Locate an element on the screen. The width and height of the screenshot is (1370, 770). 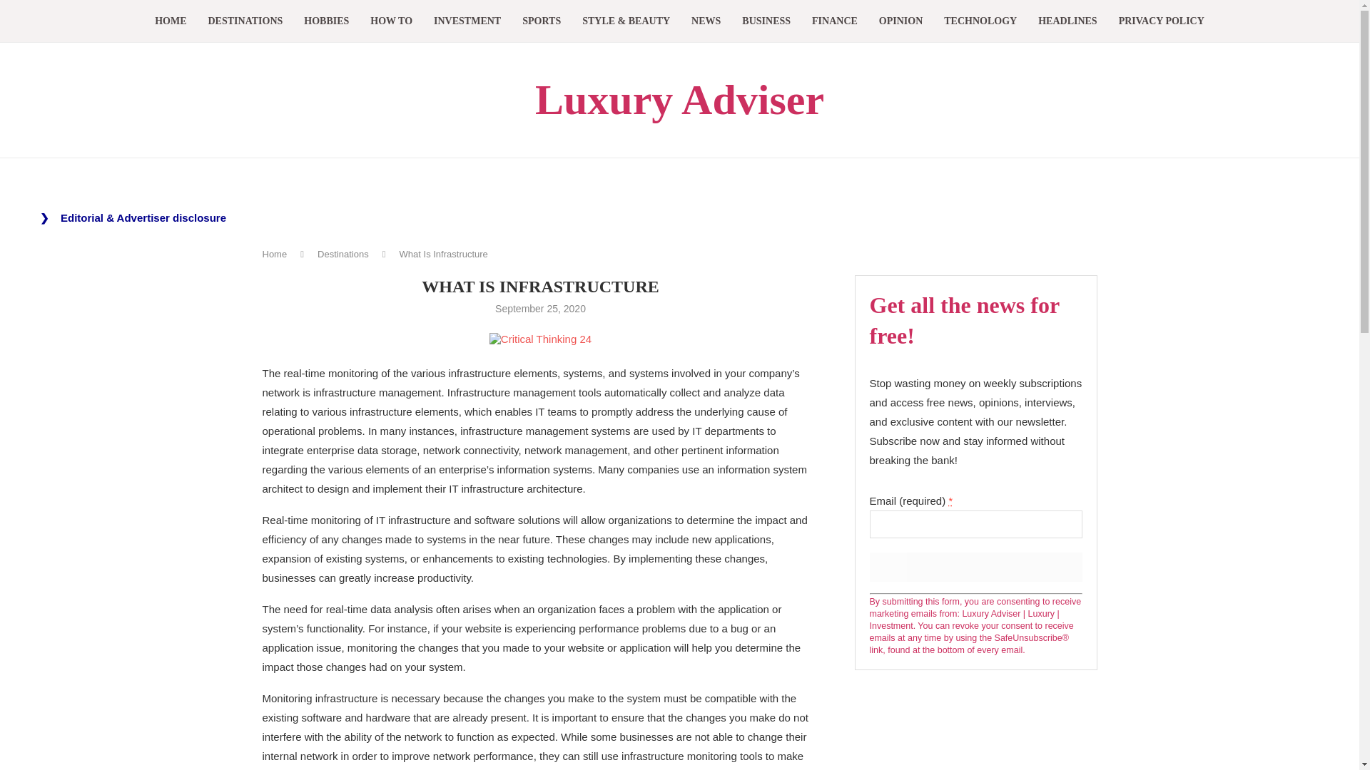
TECHNOLOGY is located at coordinates (980, 21).